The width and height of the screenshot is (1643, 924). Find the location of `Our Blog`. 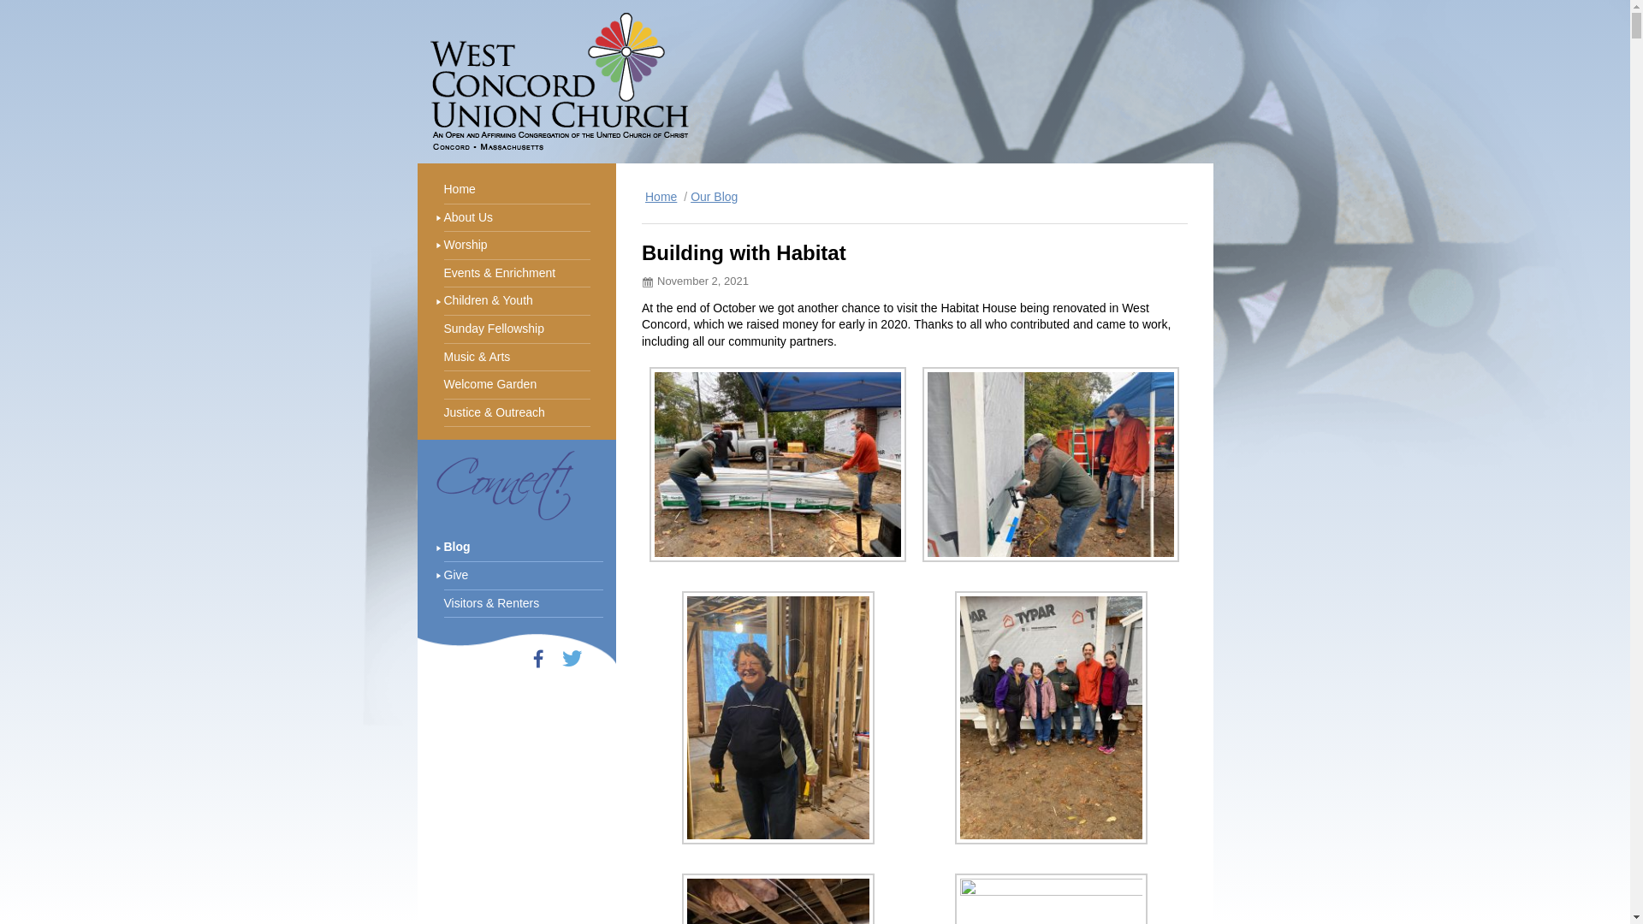

Our Blog is located at coordinates (714, 197).